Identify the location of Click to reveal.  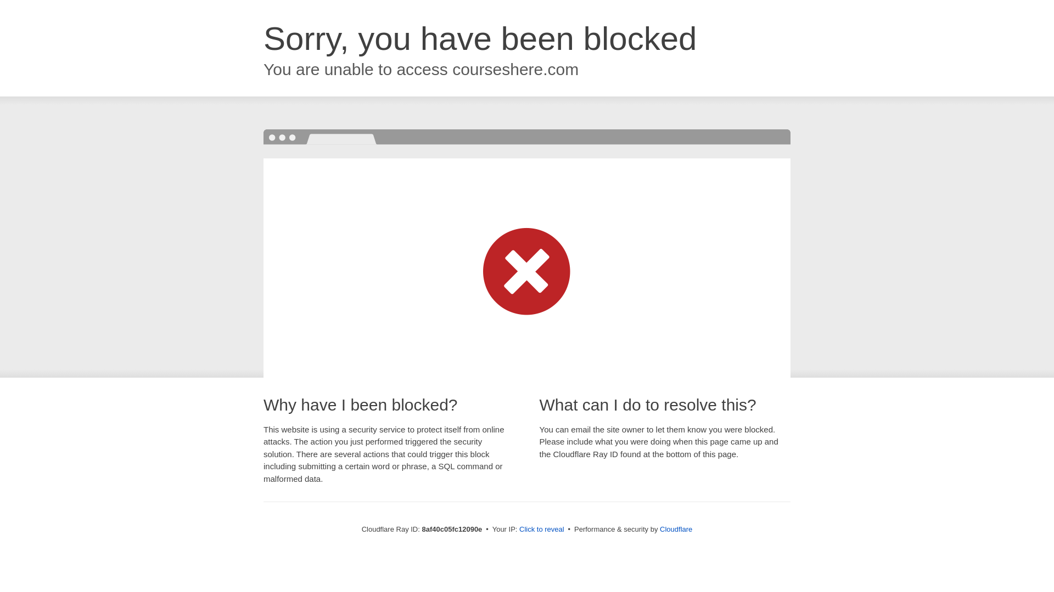
(541, 530).